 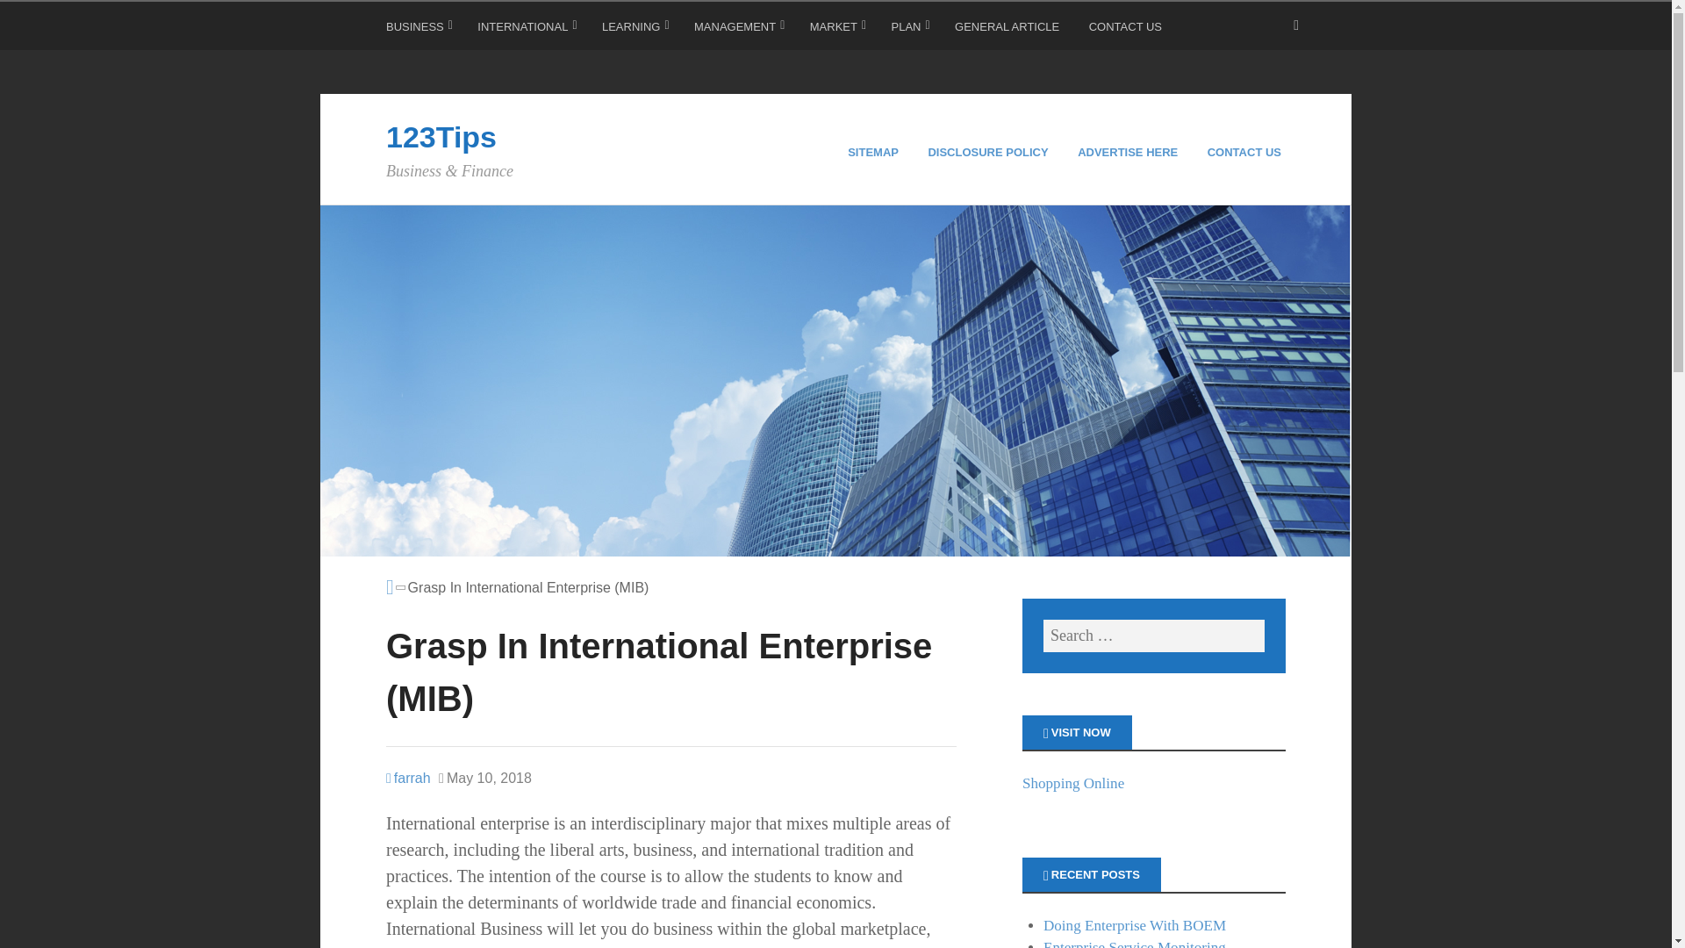 What do you see at coordinates (910, 30) in the screenshot?
I see `PLAN` at bounding box center [910, 30].